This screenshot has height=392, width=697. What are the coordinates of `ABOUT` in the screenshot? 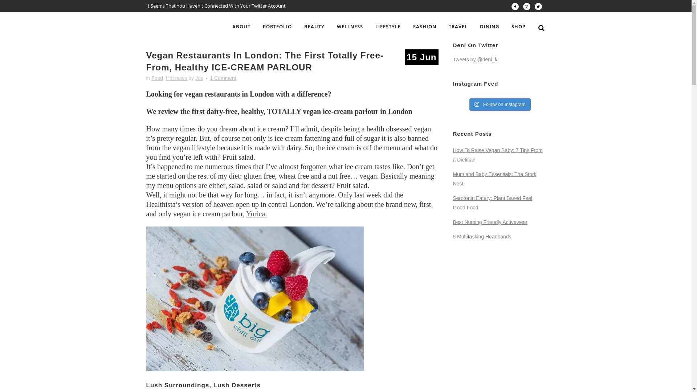 It's located at (241, 26).